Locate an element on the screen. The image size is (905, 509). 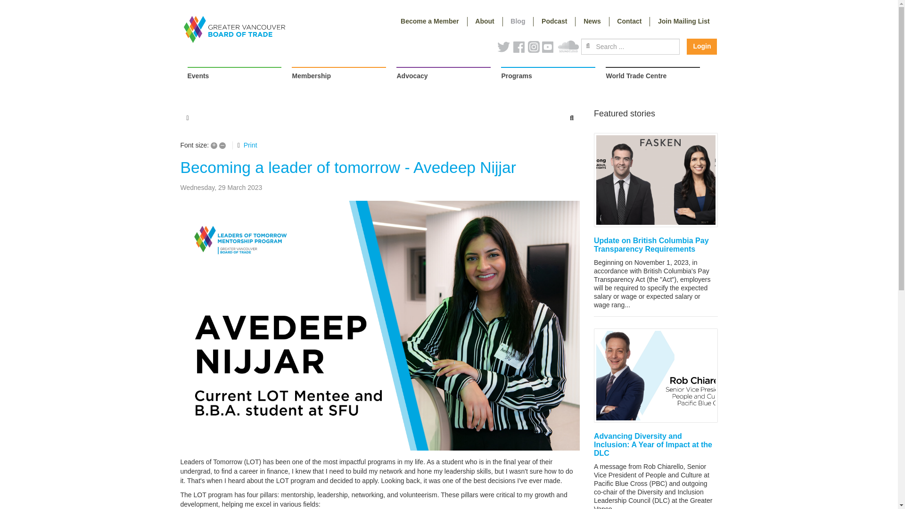
Login is located at coordinates (701, 46).